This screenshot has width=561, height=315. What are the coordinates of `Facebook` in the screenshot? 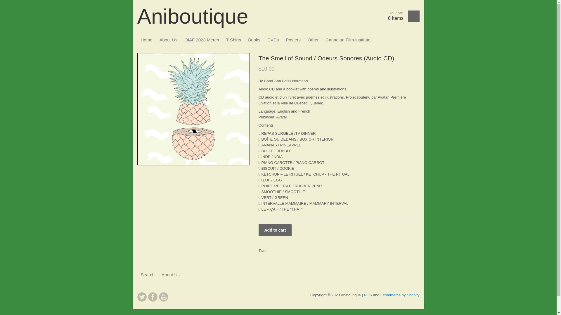 It's located at (153, 297).